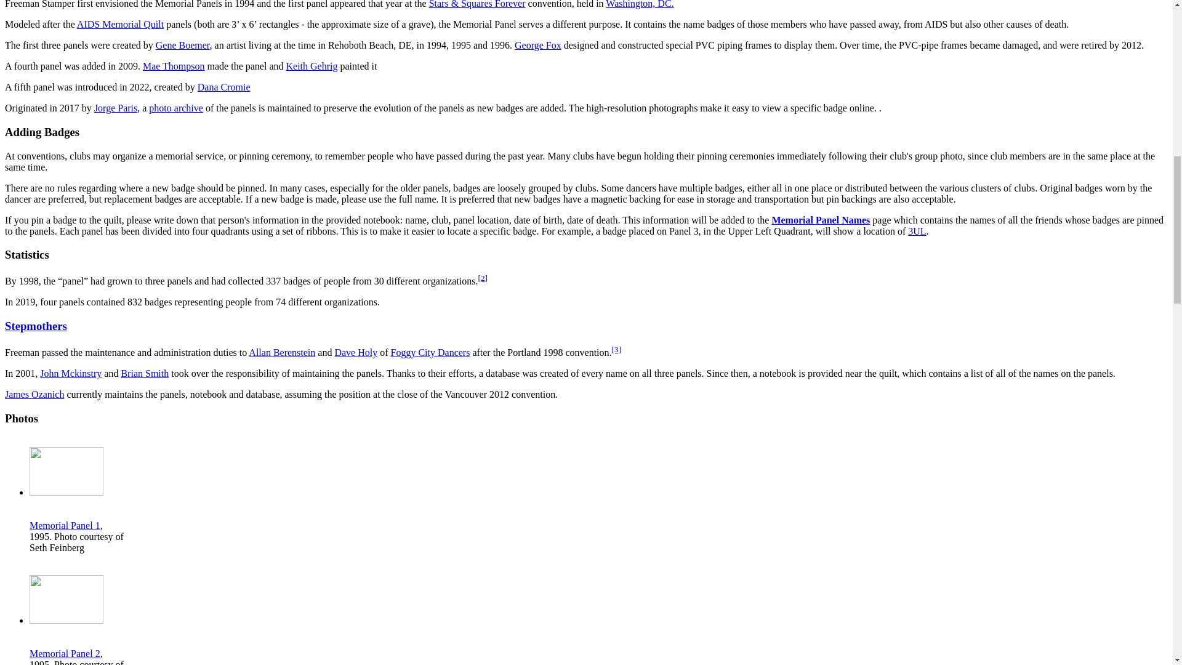 This screenshot has width=1182, height=665. I want to click on Dana Cromie, so click(224, 87).